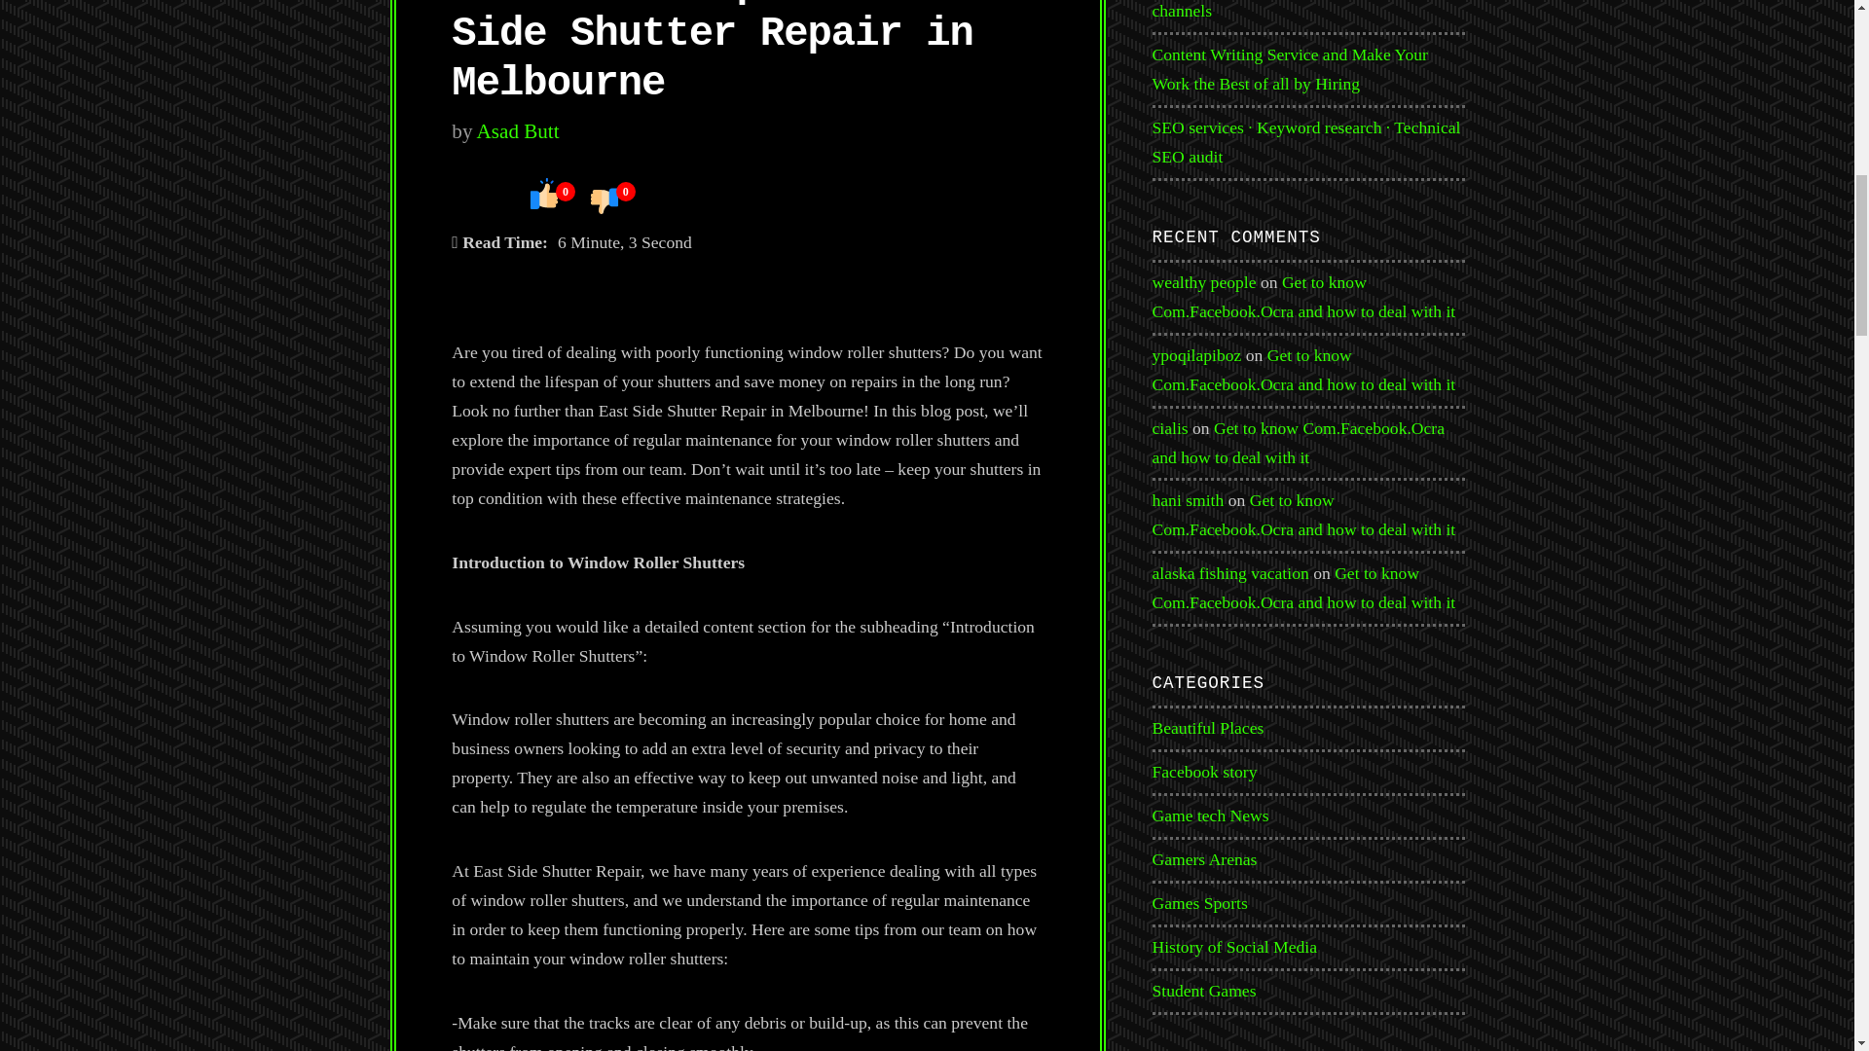 The image size is (1869, 1051). I want to click on wealthy people, so click(1204, 282).